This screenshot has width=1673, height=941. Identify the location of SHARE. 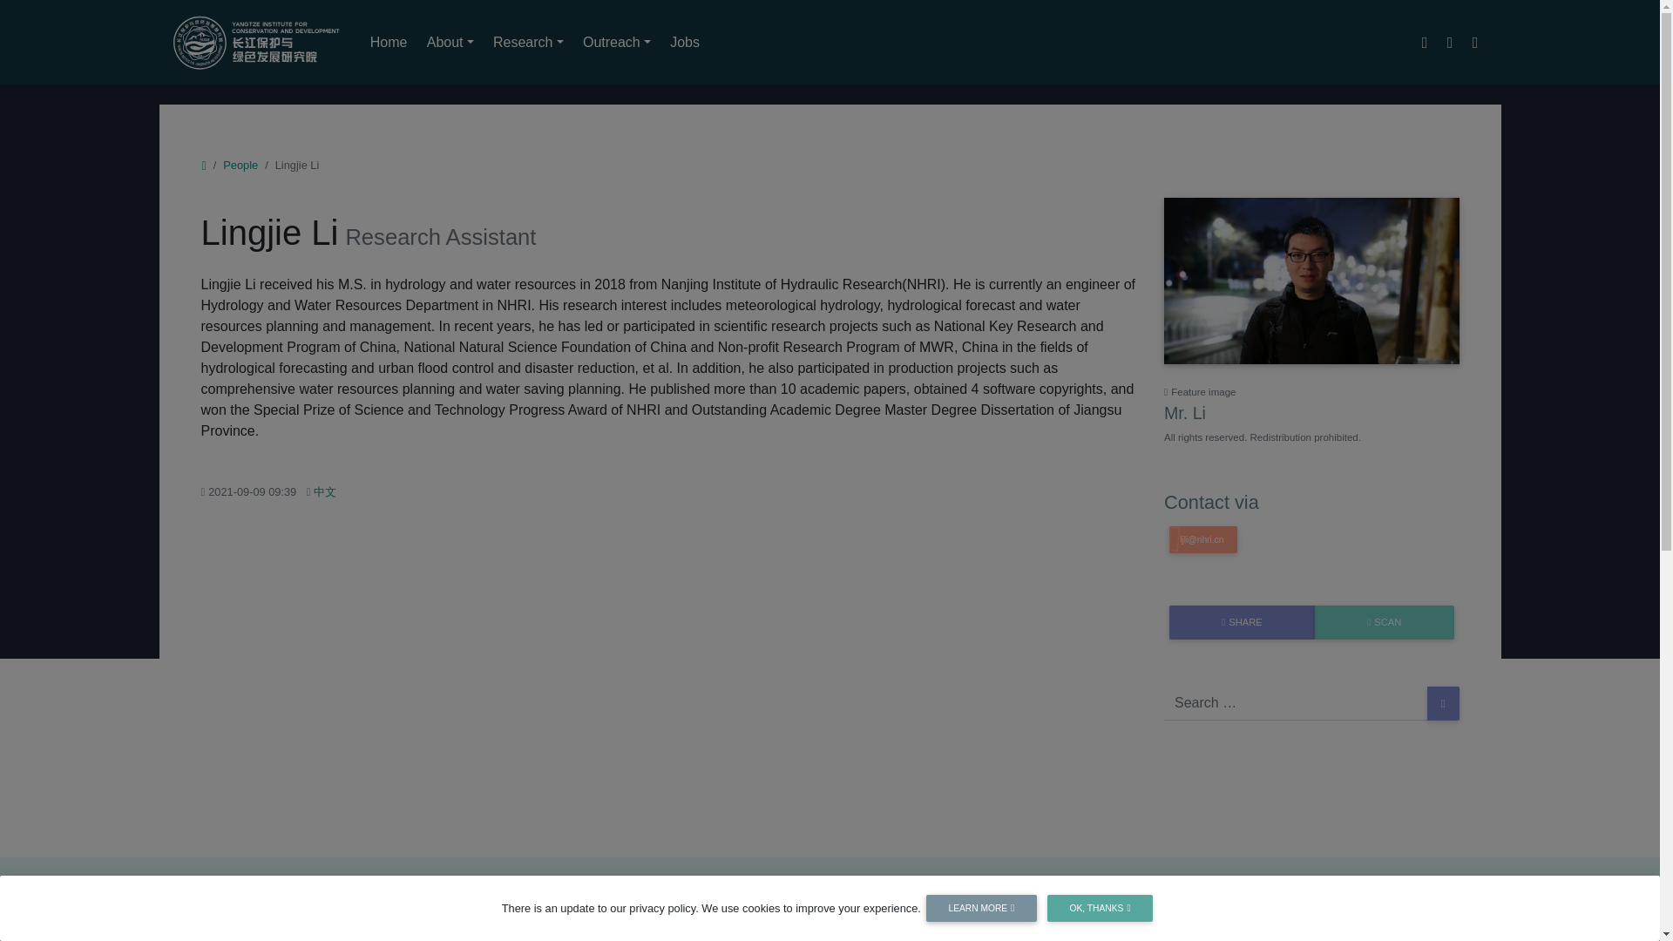
(1243, 622).